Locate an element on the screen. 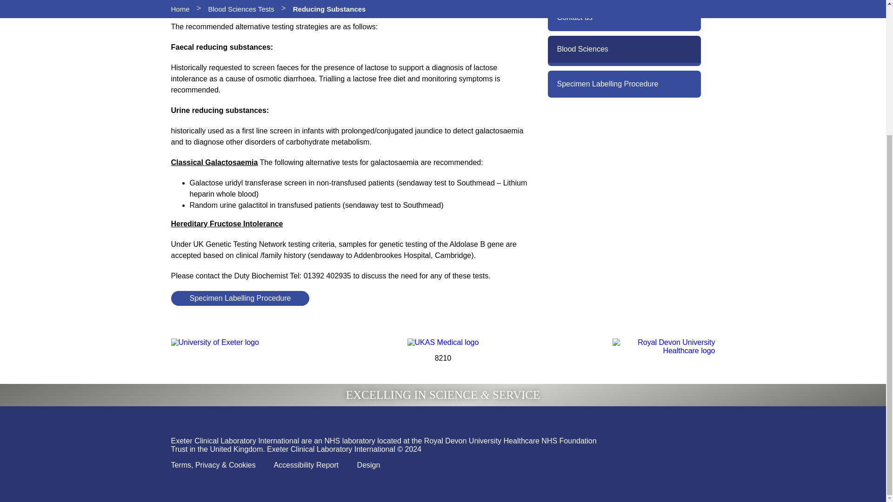 This screenshot has width=893, height=502. Contact us is located at coordinates (624, 17).